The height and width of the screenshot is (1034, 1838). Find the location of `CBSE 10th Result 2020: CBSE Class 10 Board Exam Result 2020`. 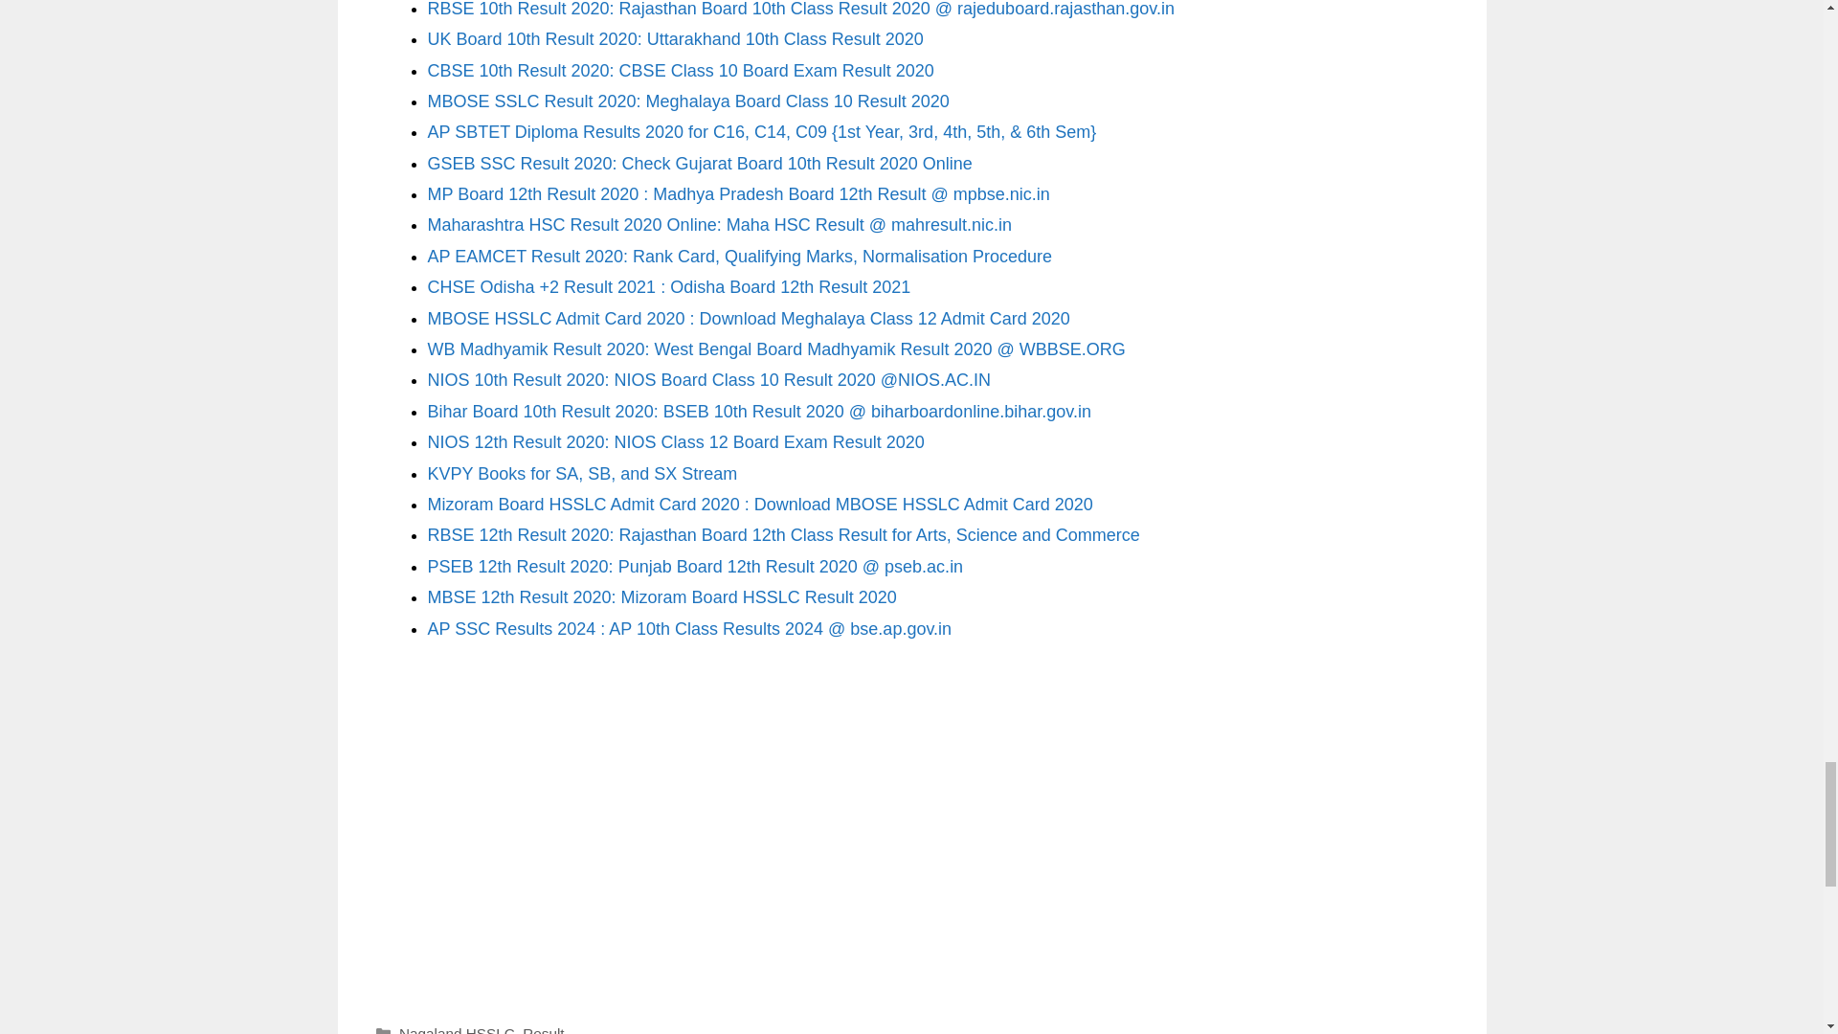

CBSE 10th Result 2020: CBSE Class 10 Board Exam Result 2020 is located at coordinates (680, 71).